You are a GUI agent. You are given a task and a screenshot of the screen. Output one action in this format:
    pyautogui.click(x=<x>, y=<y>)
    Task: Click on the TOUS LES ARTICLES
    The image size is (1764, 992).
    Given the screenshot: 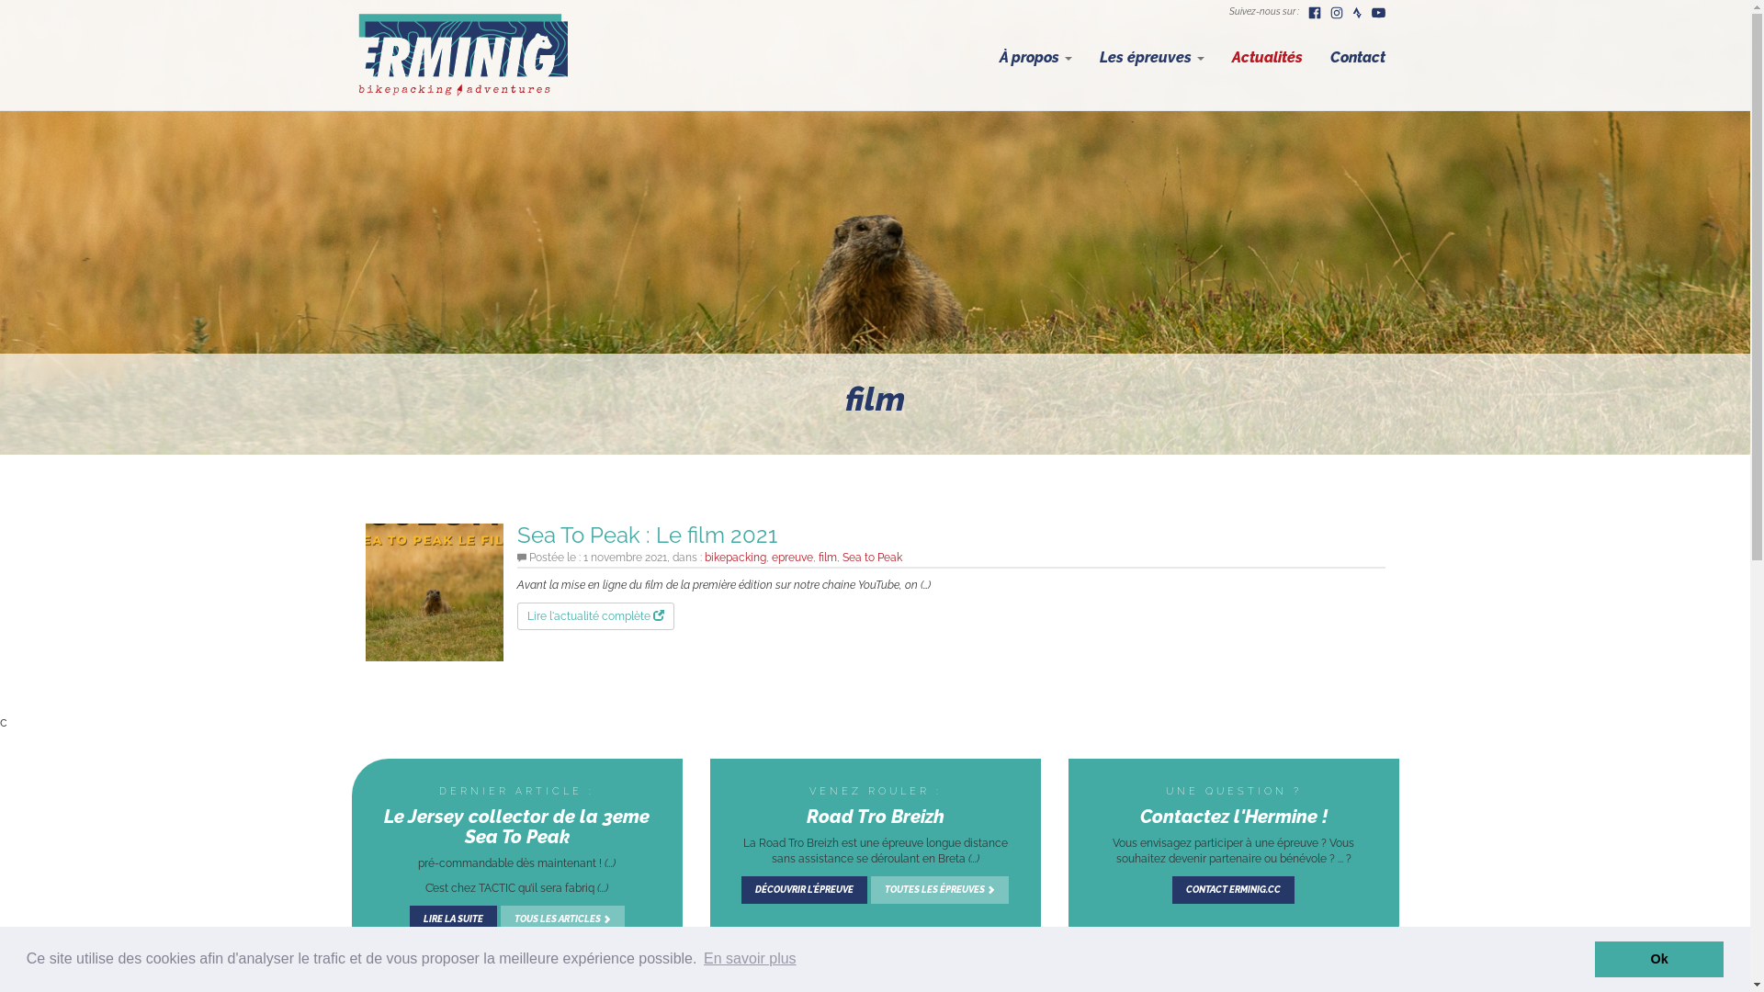 What is the action you would take?
    pyautogui.click(x=562, y=919)
    